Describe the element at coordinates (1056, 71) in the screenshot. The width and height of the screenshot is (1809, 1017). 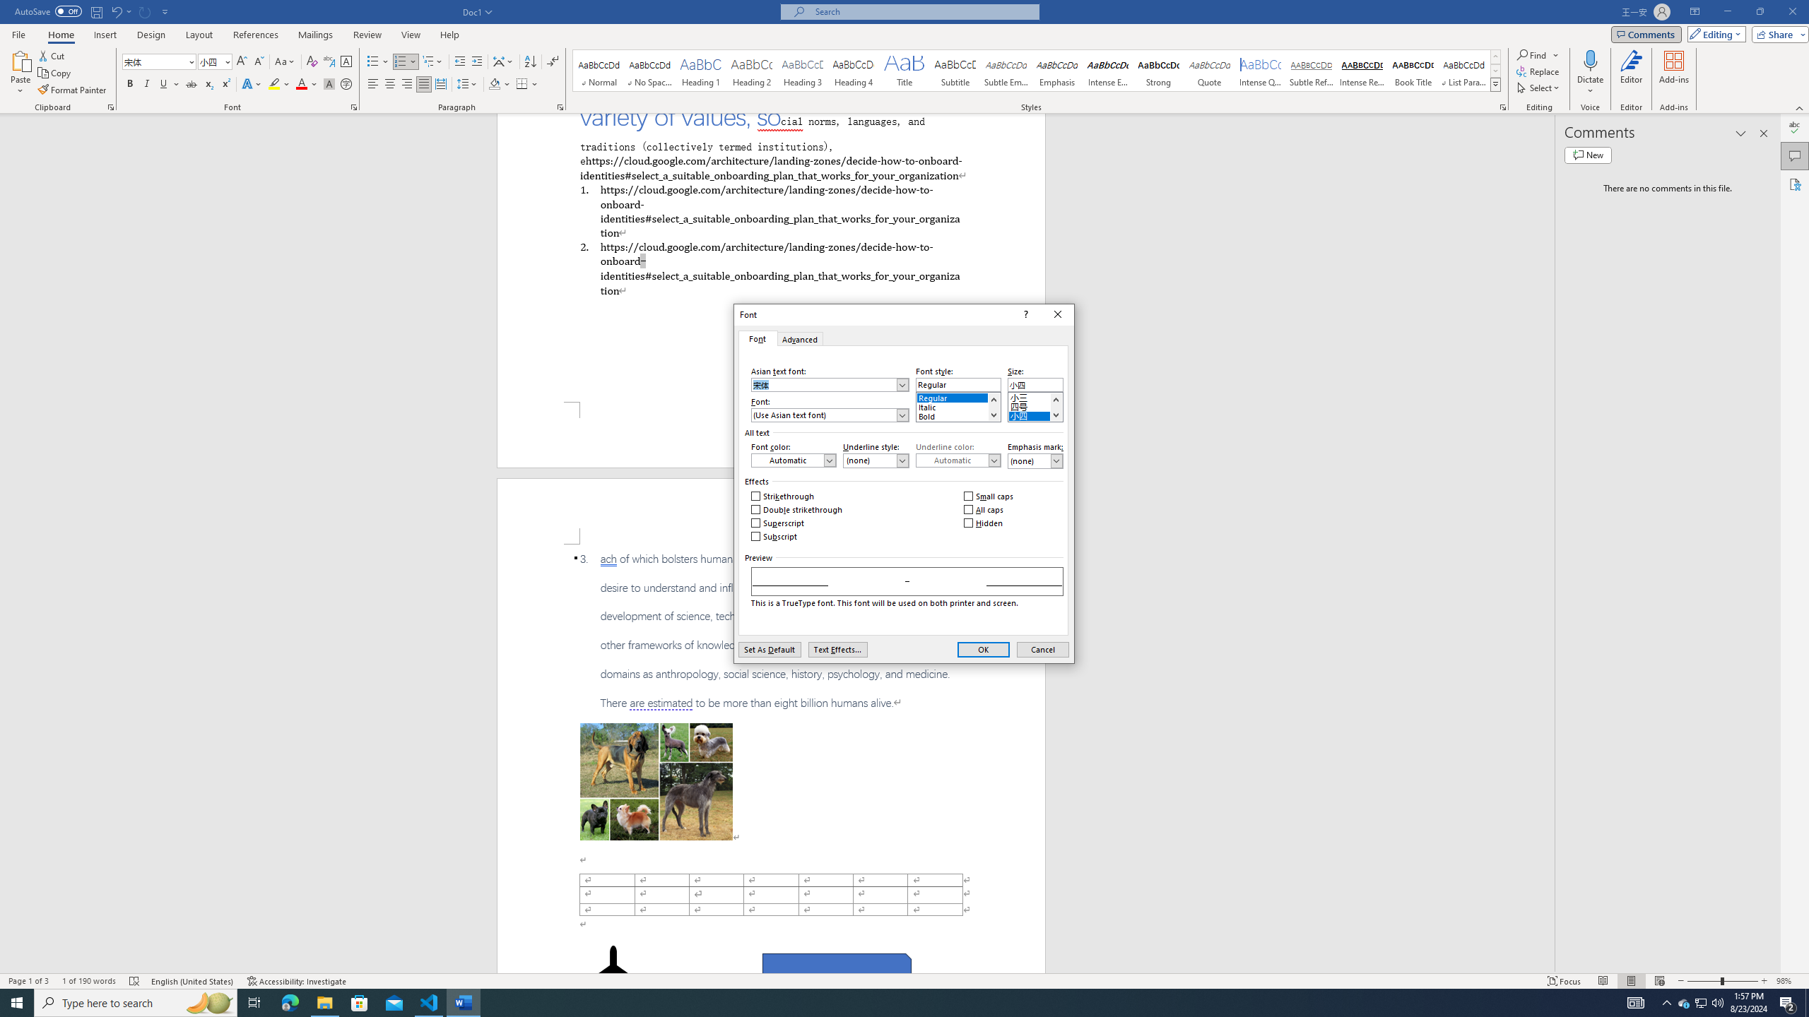
I see `Emphasis` at that location.